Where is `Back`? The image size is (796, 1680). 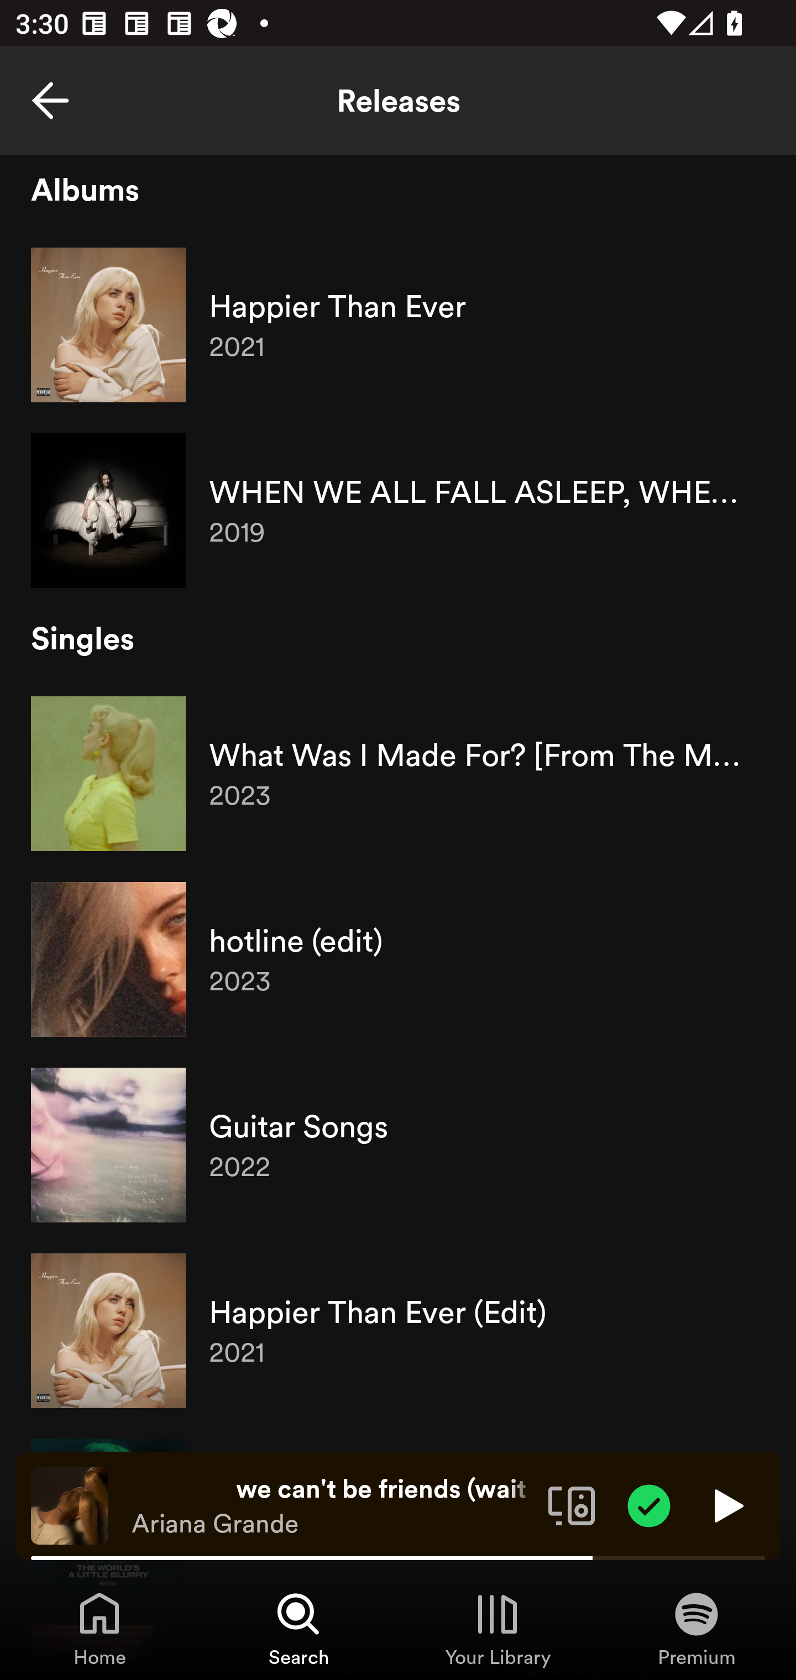
Back is located at coordinates (50, 101).